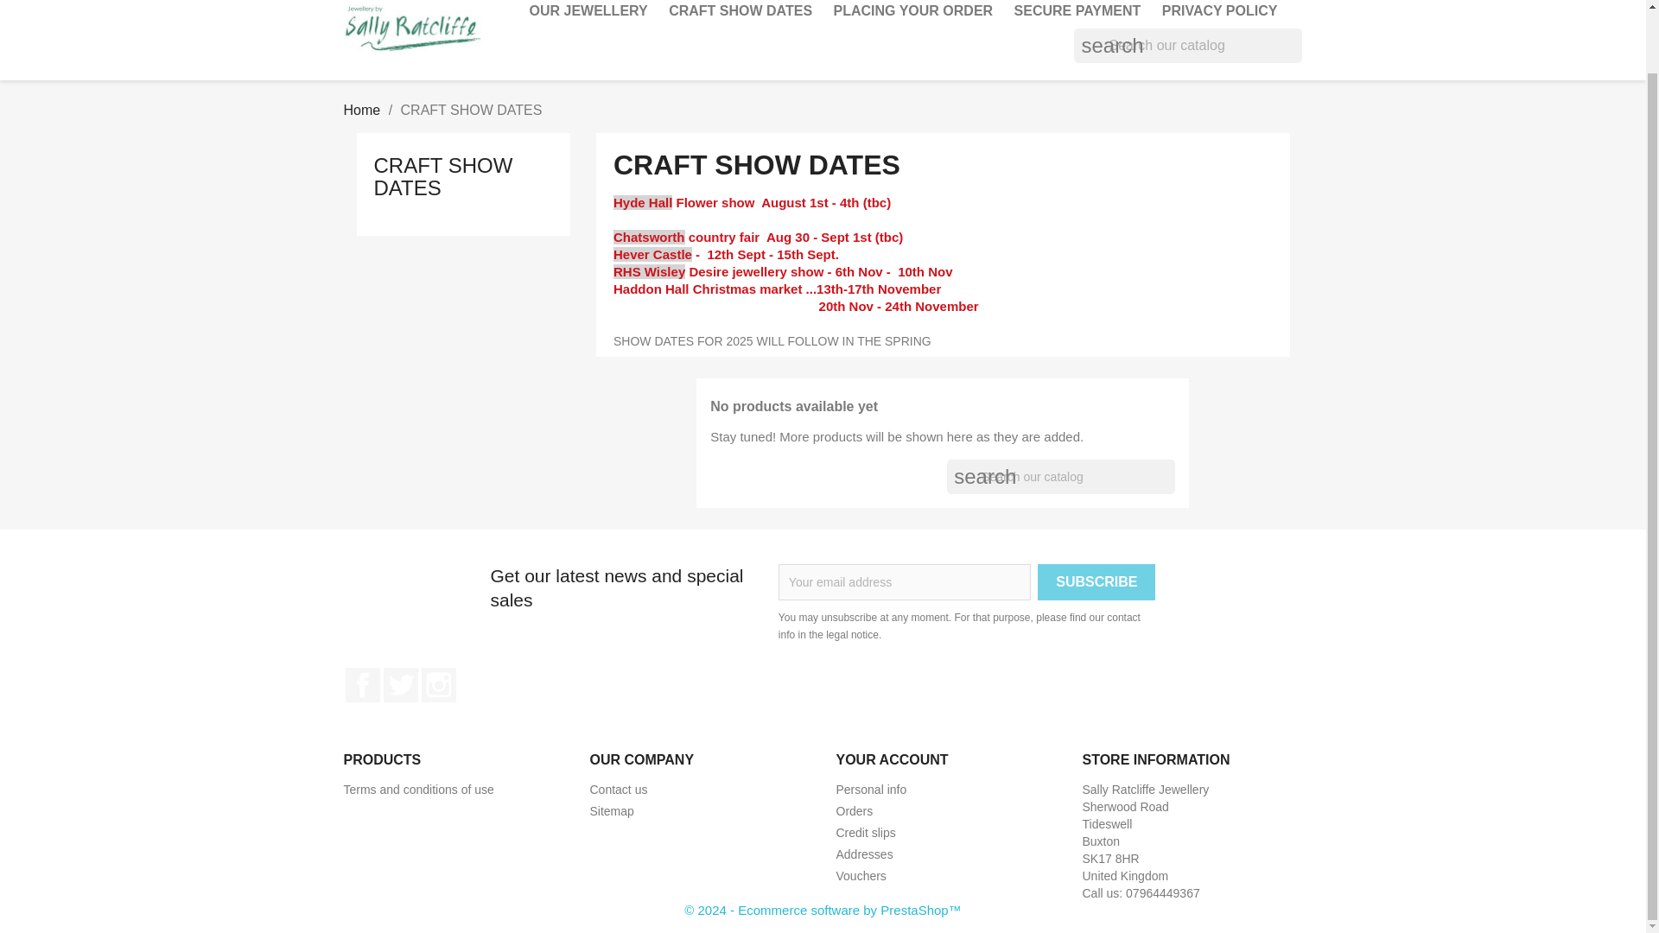  Describe the element at coordinates (442, 176) in the screenshot. I see `CRAFT SHOW DATES` at that location.